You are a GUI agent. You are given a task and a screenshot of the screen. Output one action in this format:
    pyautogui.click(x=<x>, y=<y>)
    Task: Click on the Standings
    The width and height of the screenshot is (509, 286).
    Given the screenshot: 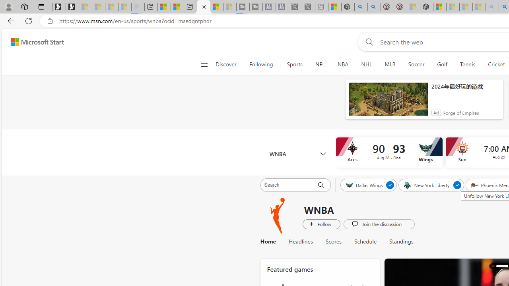 What is the action you would take?
    pyautogui.click(x=398, y=242)
    